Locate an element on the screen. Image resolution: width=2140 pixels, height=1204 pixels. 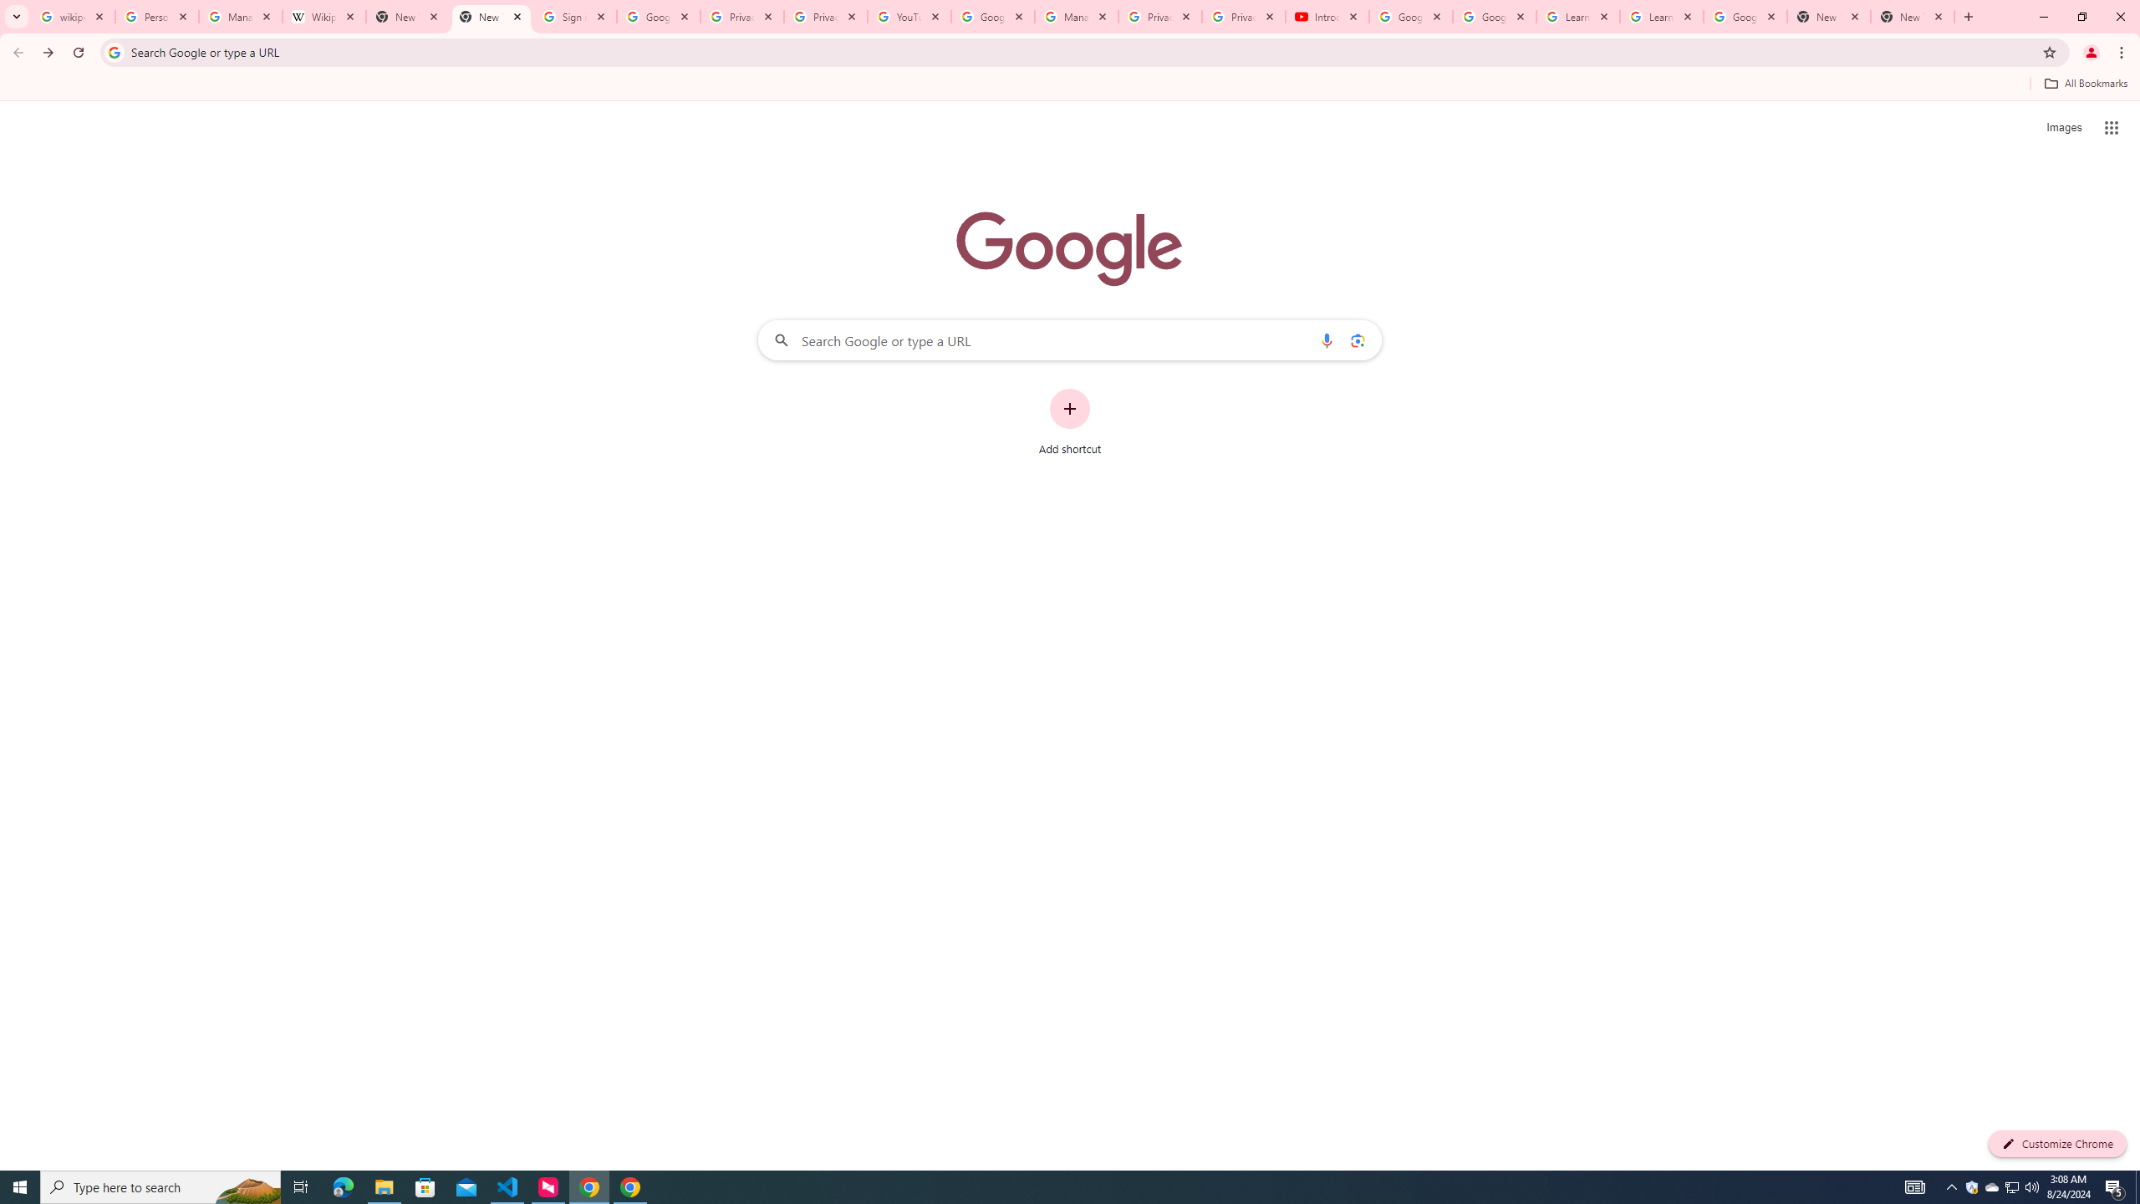
Google Account Help is located at coordinates (992, 17).